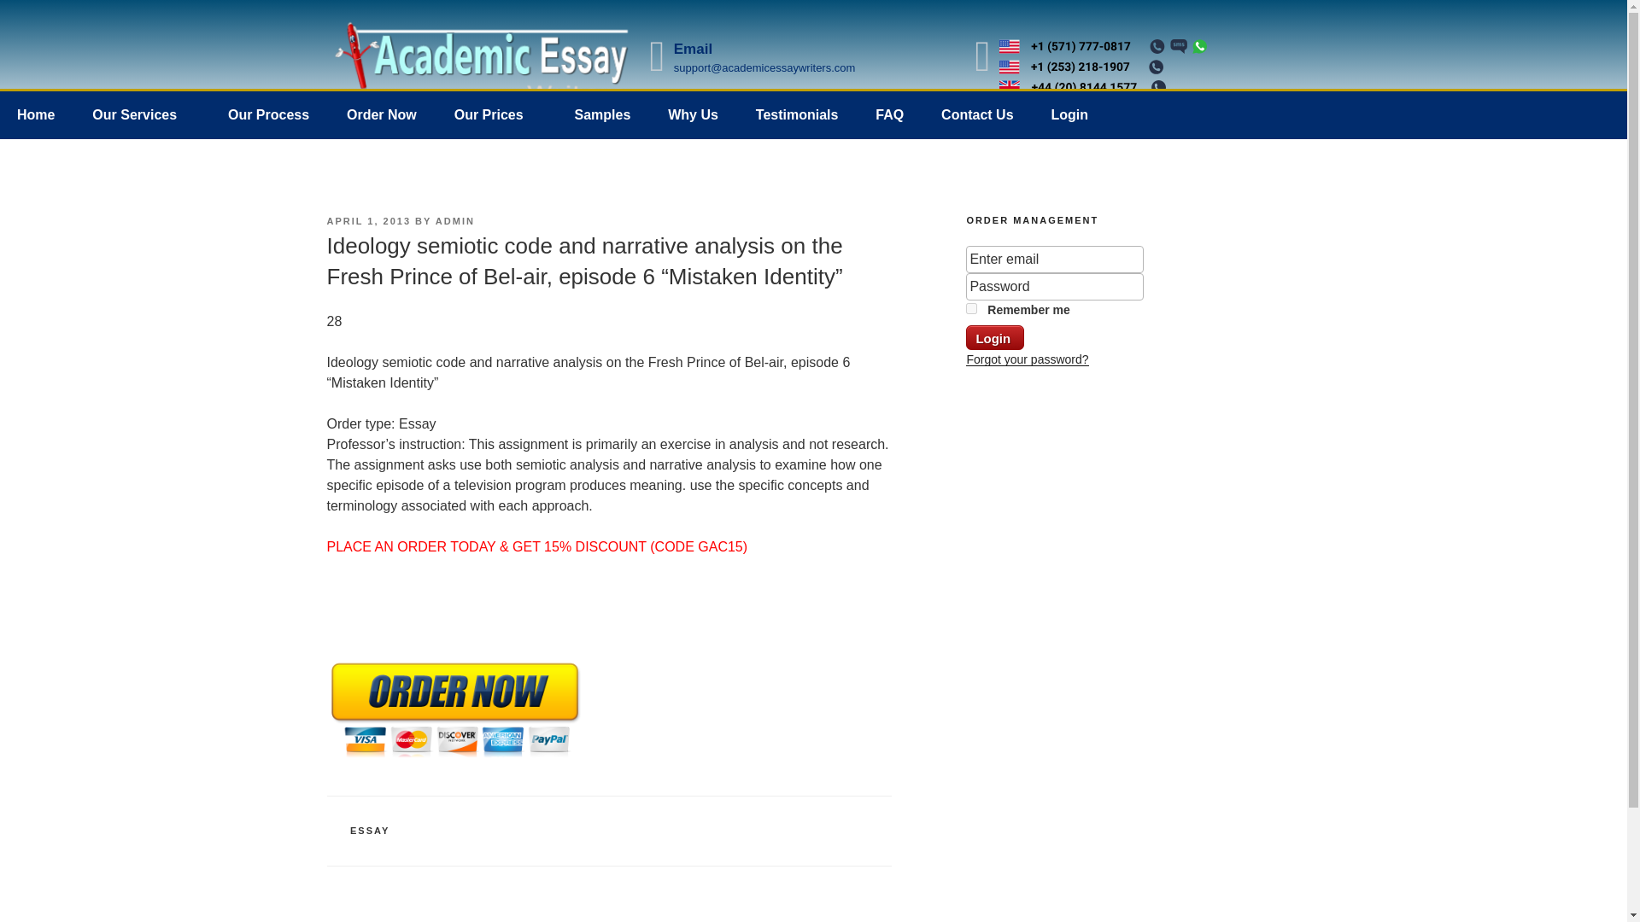  I want to click on Login, so click(1069, 114).